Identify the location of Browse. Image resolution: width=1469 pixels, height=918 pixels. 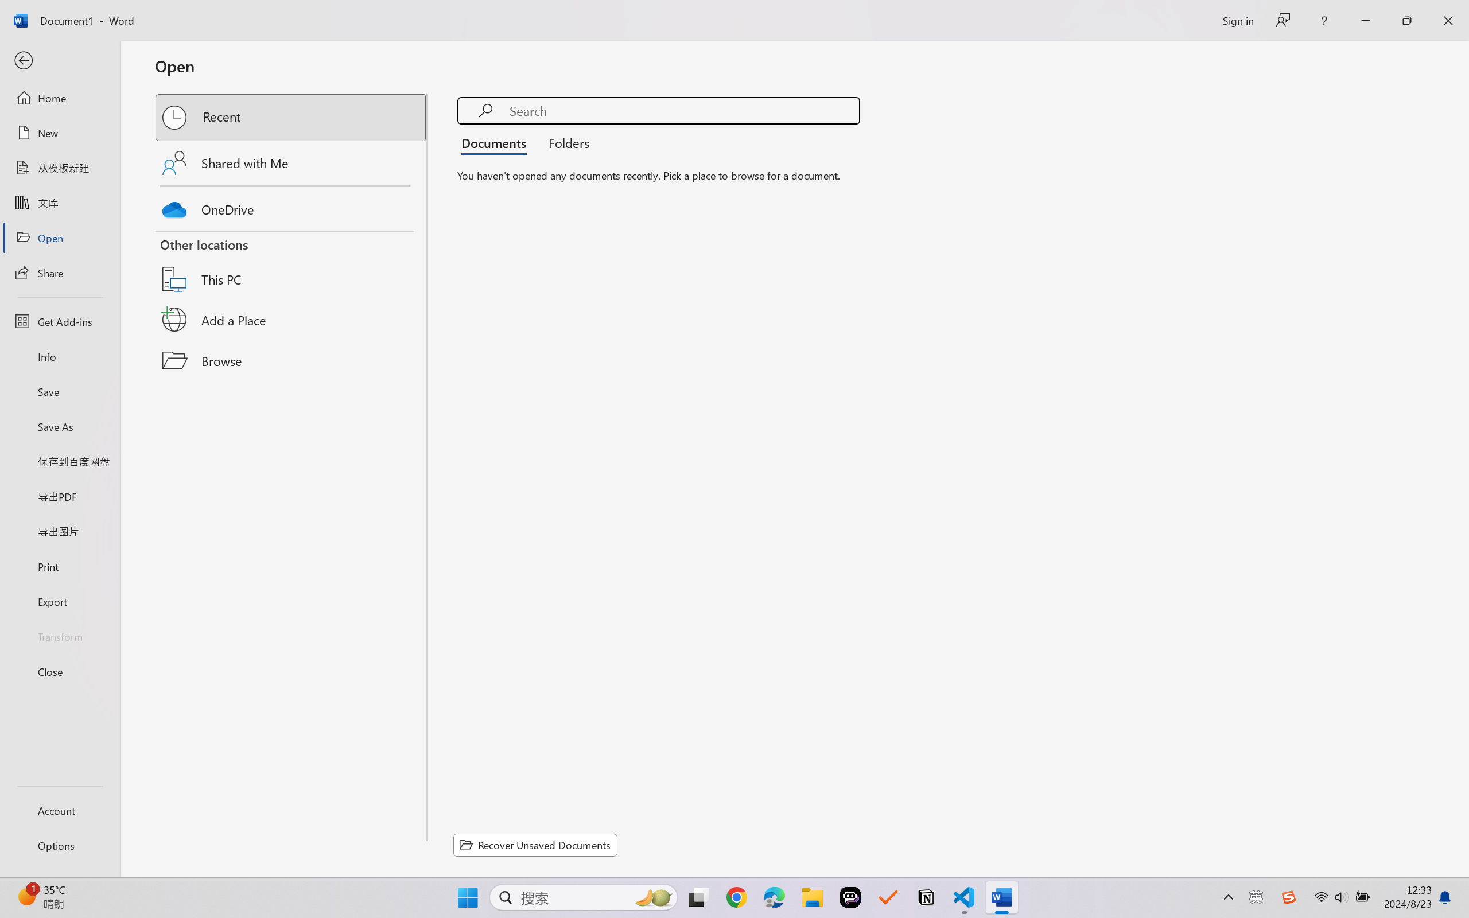
(292, 360).